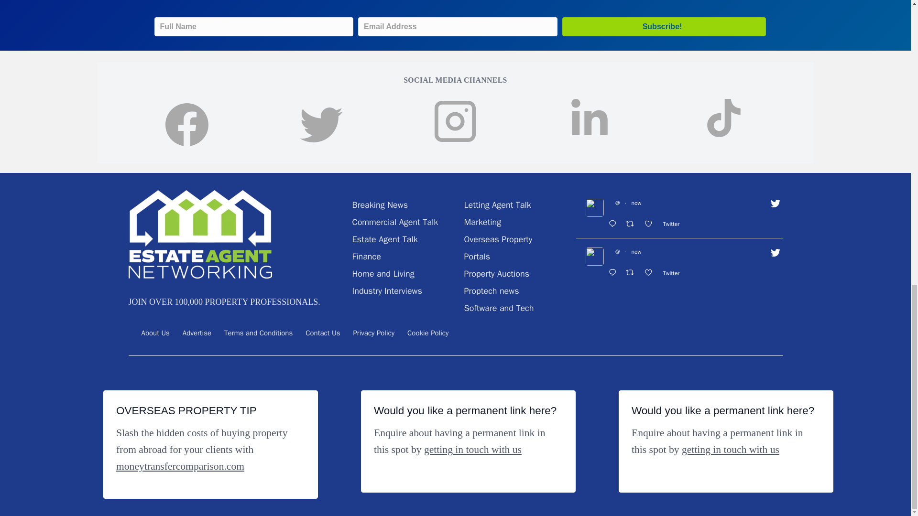  Describe the element at coordinates (477, 256) in the screenshot. I see `Portals` at that location.